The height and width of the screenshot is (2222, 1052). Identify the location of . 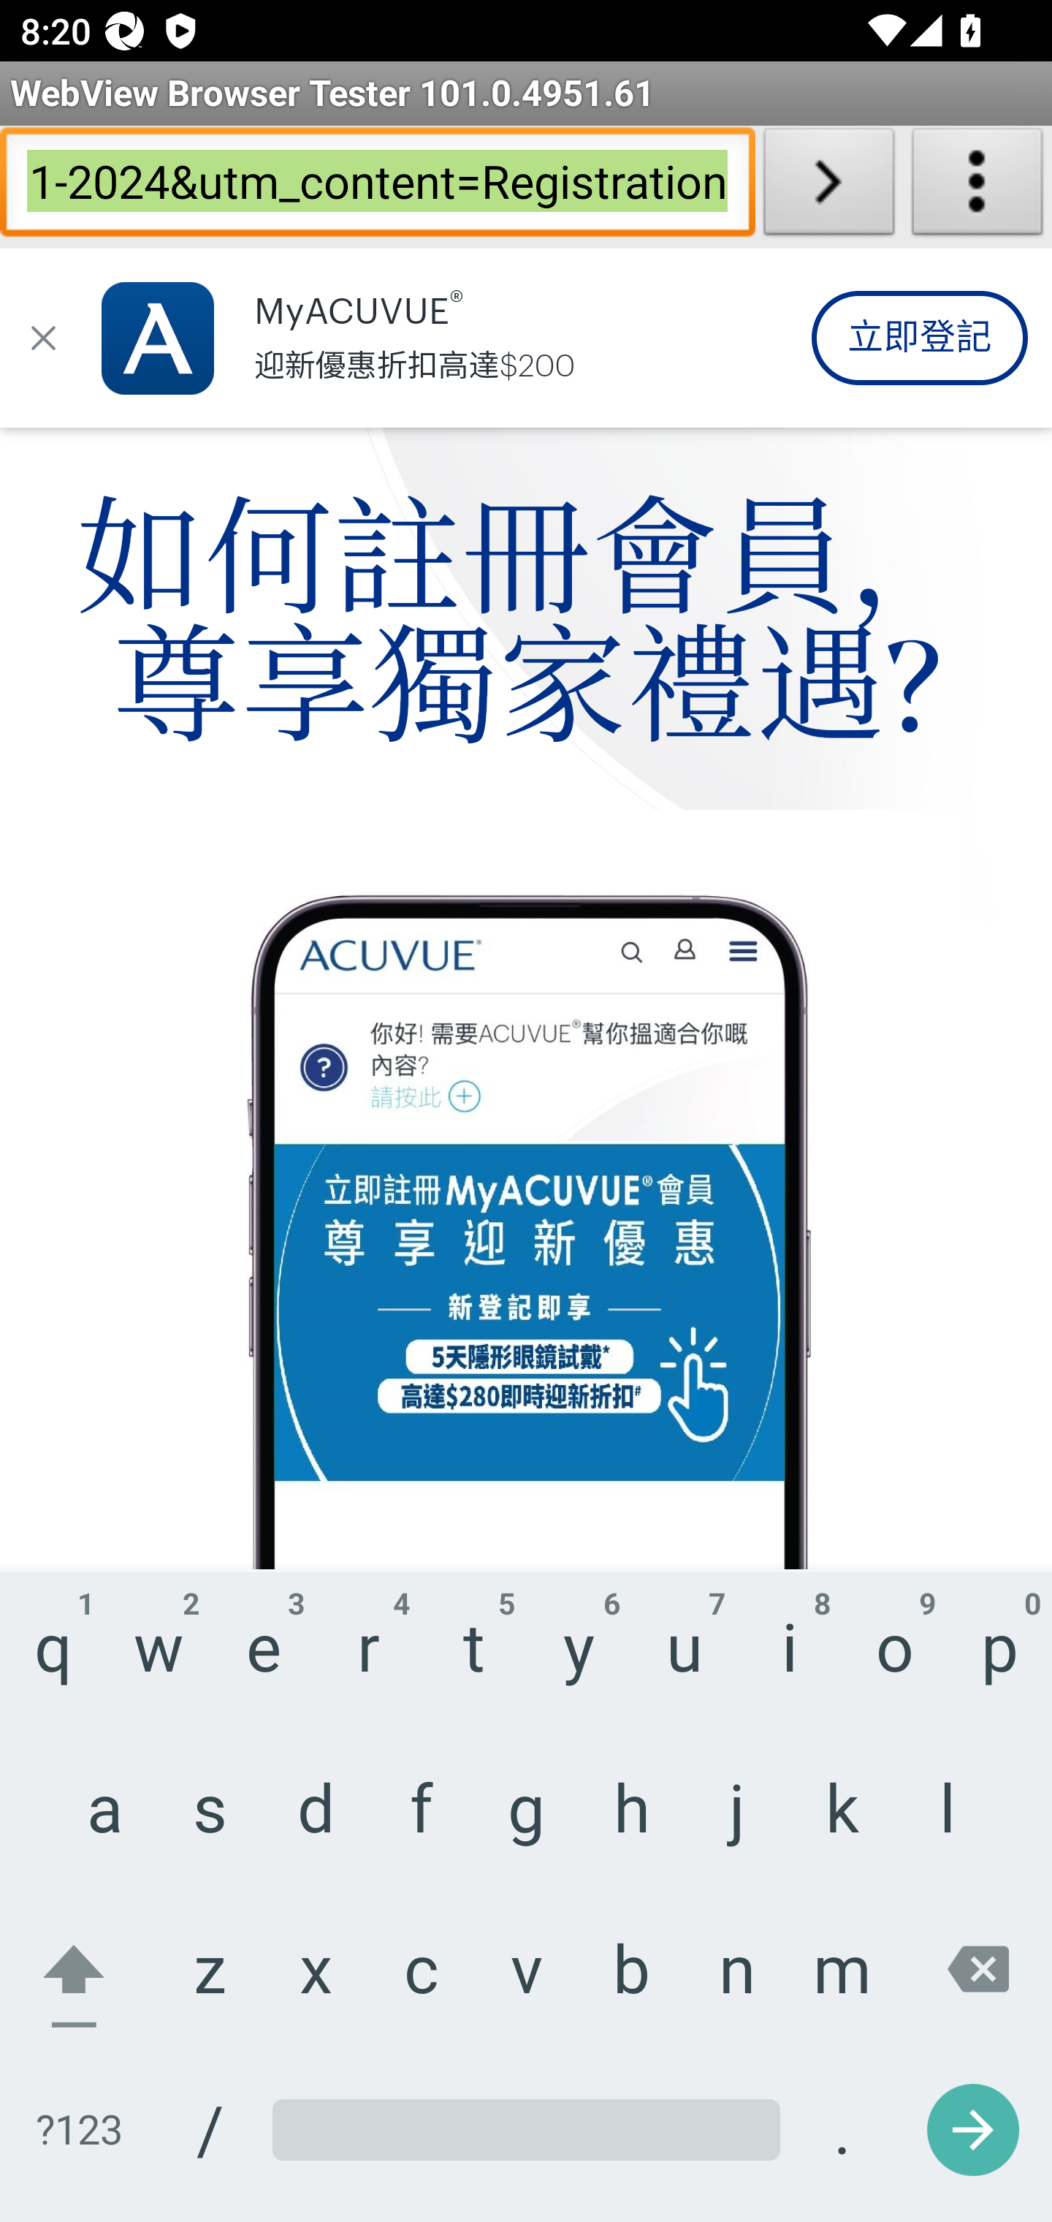
(44, 338).